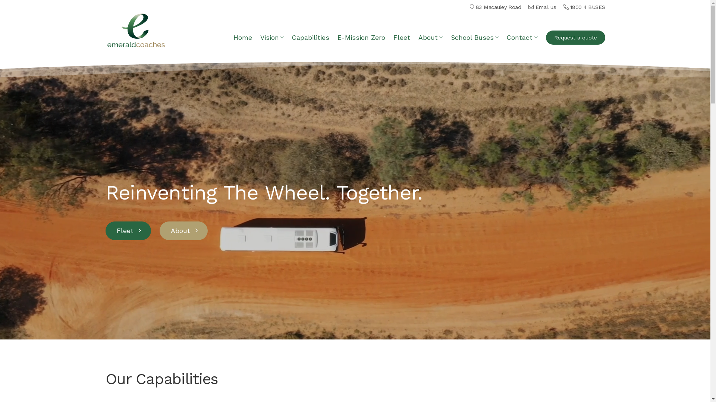 This screenshot has height=402, width=716. What do you see at coordinates (272, 37) in the screenshot?
I see `Vision` at bounding box center [272, 37].